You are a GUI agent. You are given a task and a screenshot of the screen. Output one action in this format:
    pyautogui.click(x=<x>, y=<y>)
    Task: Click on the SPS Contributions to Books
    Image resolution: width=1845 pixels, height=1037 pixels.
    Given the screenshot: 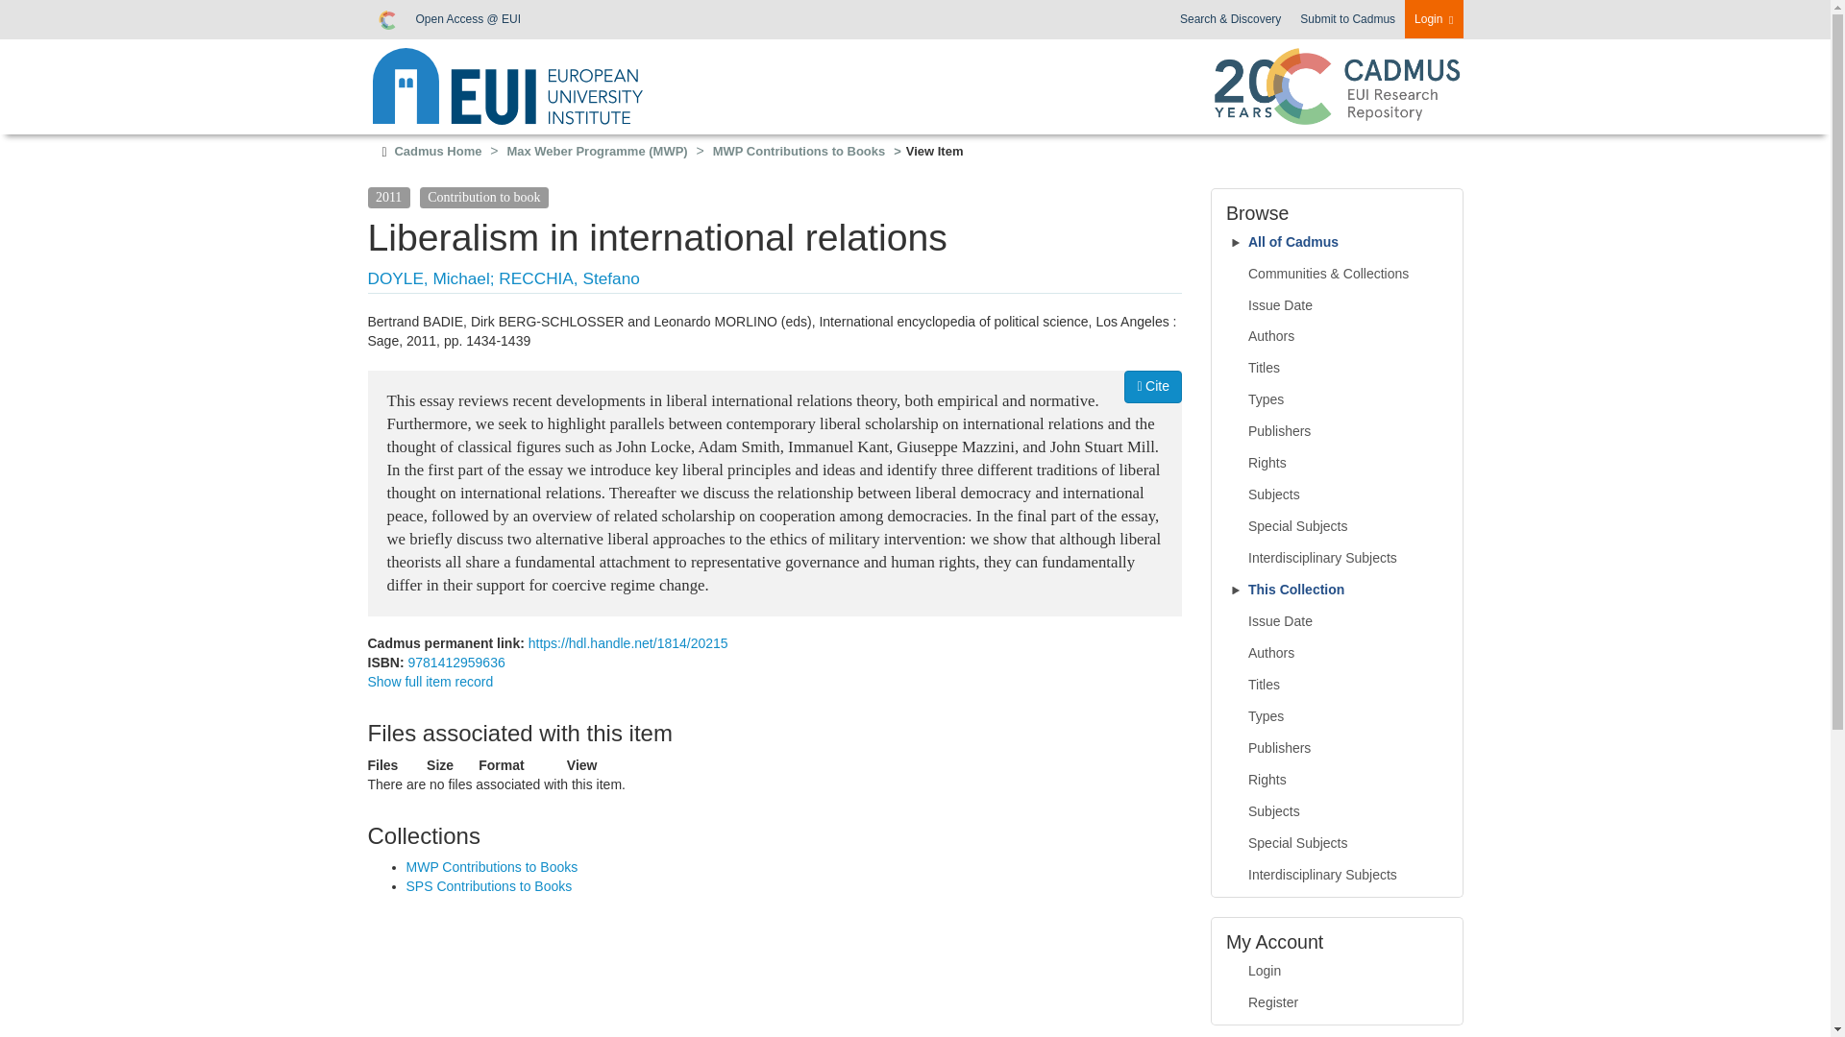 What is the action you would take?
    pyautogui.click(x=488, y=885)
    